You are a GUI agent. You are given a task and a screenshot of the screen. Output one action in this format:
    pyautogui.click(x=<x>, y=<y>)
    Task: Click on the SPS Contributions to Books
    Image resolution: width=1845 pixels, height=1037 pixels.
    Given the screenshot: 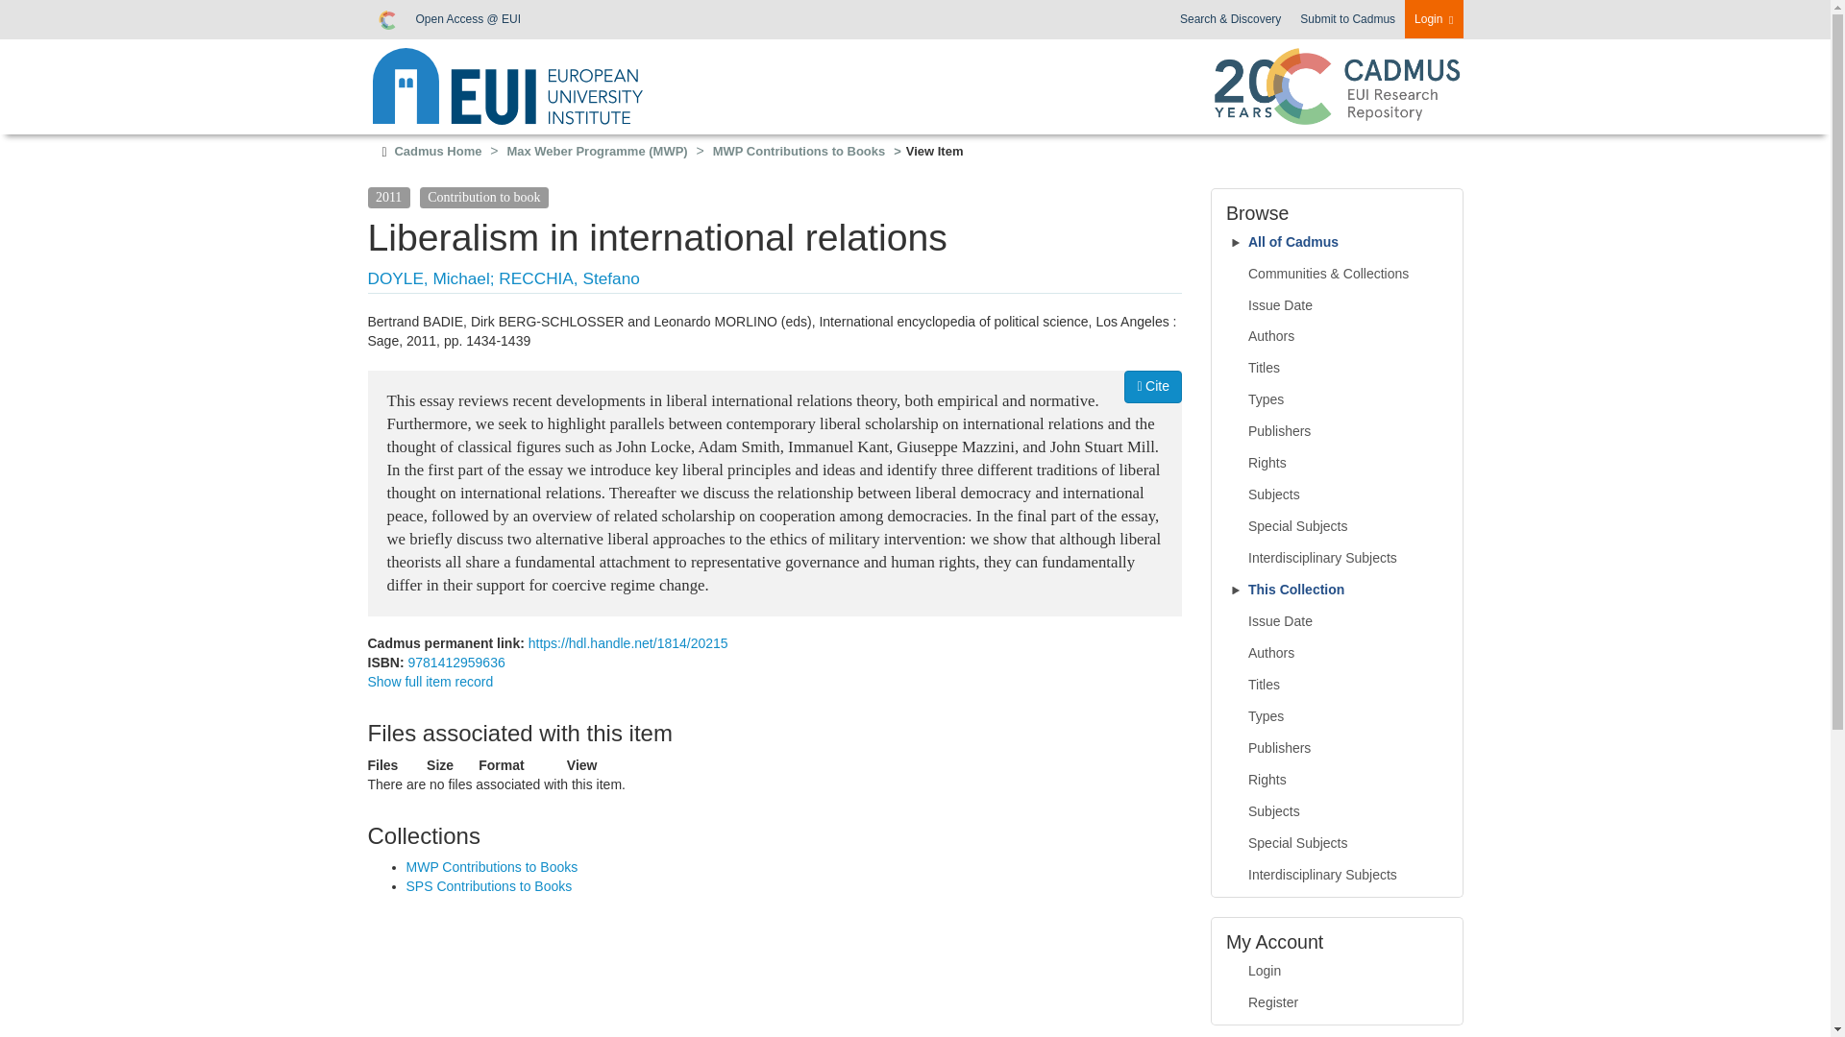 What is the action you would take?
    pyautogui.click(x=488, y=885)
    